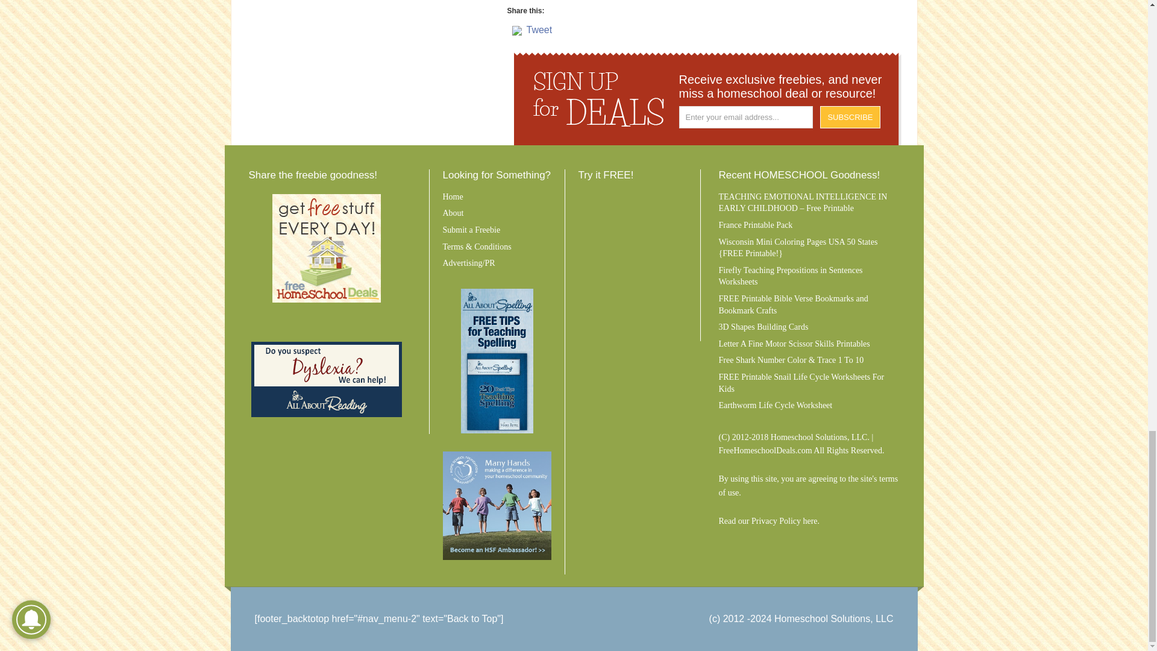 The width and height of the screenshot is (1157, 651). What do you see at coordinates (326, 248) in the screenshot?
I see `Free Homeschool Deals` at bounding box center [326, 248].